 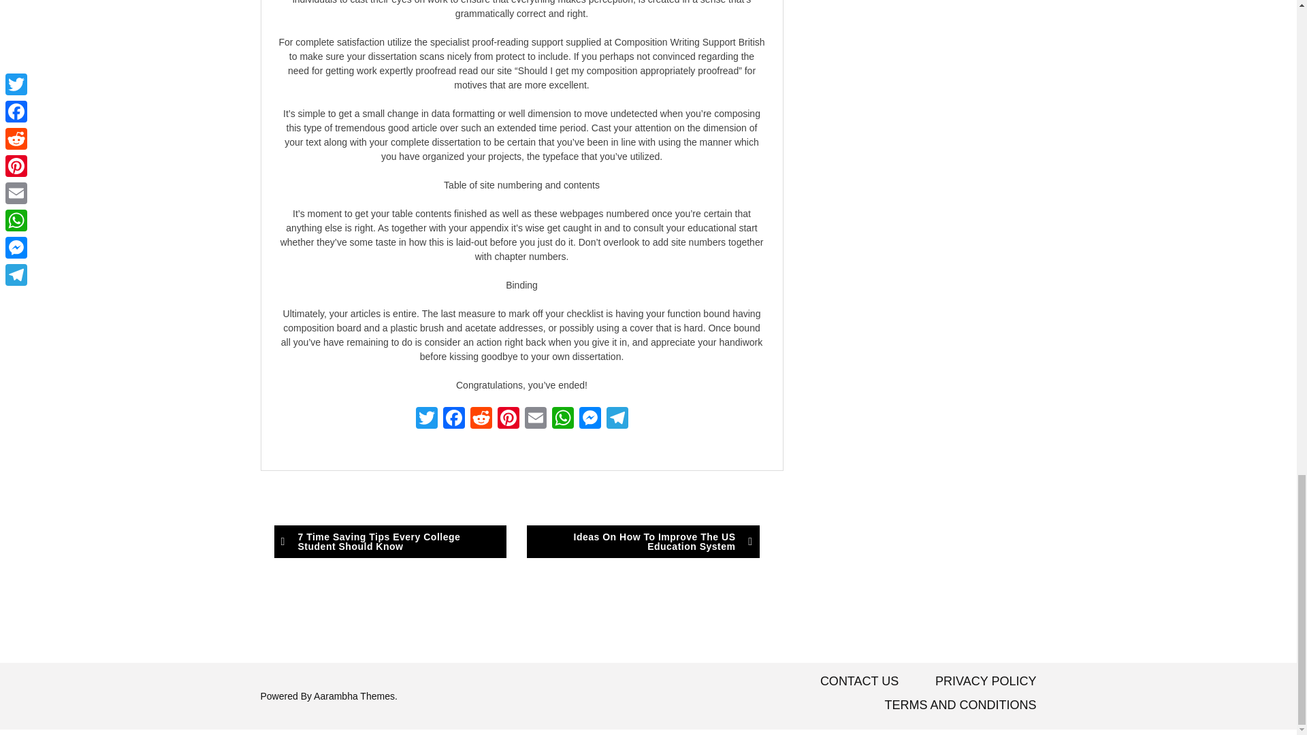 What do you see at coordinates (426, 419) in the screenshot?
I see `Twitter` at bounding box center [426, 419].